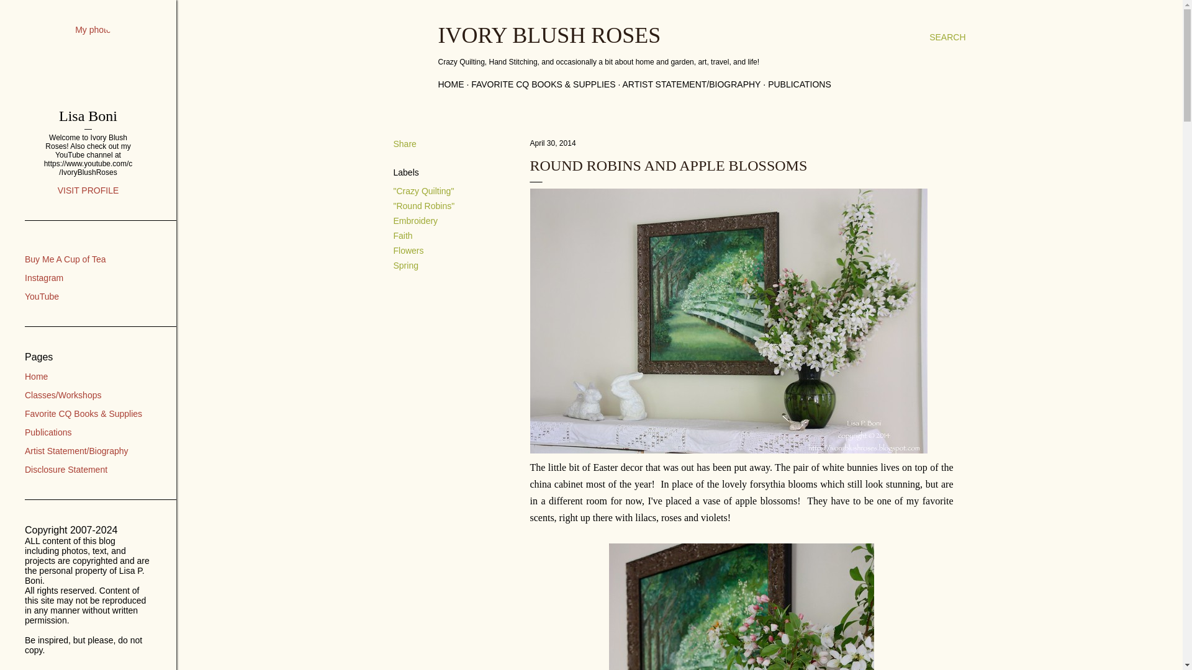 This screenshot has height=670, width=1192. Describe the element at coordinates (550, 35) in the screenshot. I see `IVORY BLUSH ROSES` at that location.